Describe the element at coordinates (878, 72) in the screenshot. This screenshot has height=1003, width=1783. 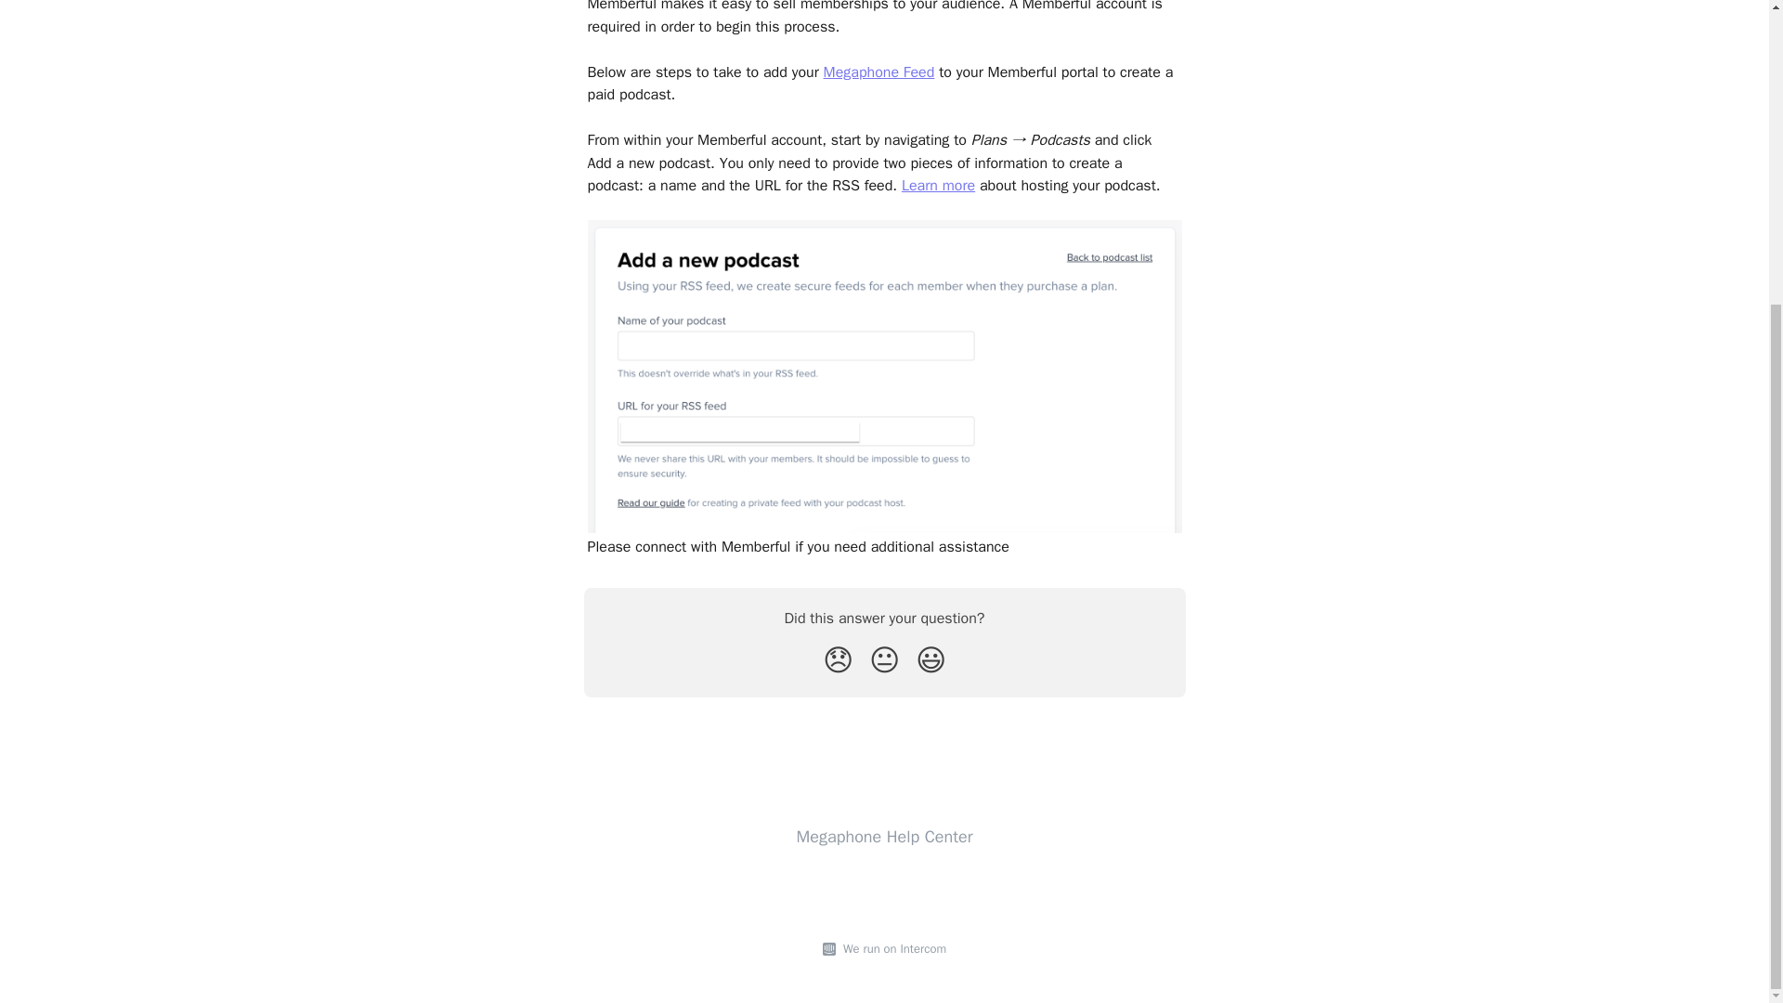
I see `Megaphone Feed` at that location.